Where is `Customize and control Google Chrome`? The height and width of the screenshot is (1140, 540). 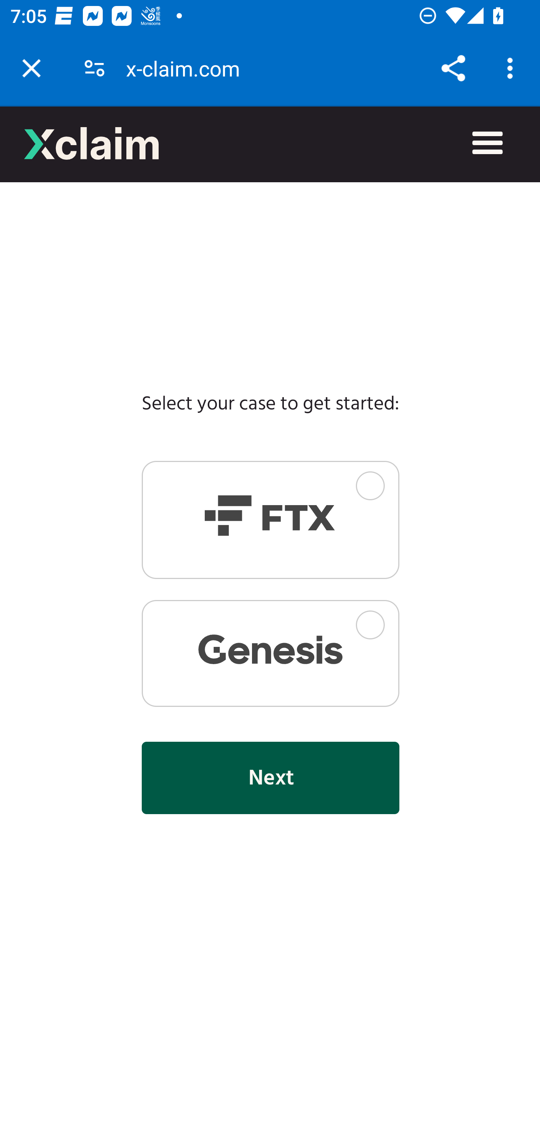 Customize and control Google Chrome is located at coordinates (512, 68).